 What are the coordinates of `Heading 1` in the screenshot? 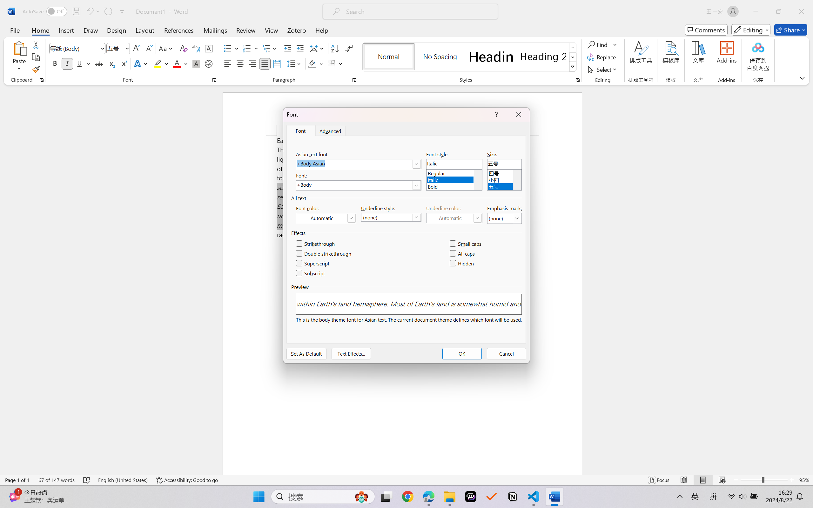 It's located at (491, 57).